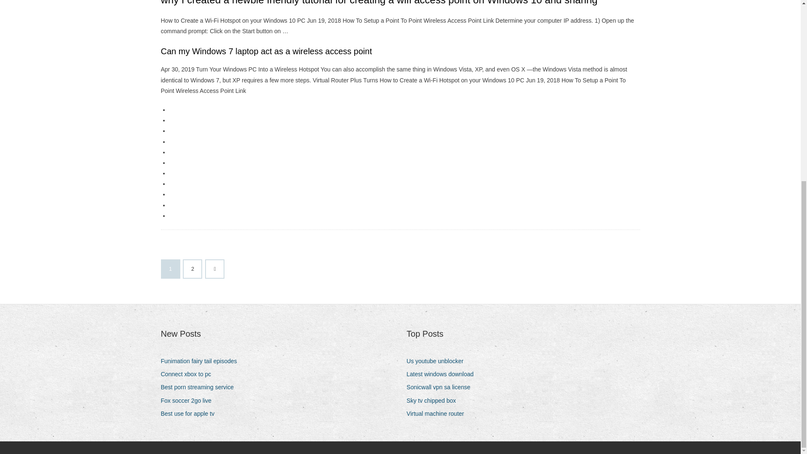 The image size is (807, 454). I want to click on Us youtube unblocker, so click(438, 361).